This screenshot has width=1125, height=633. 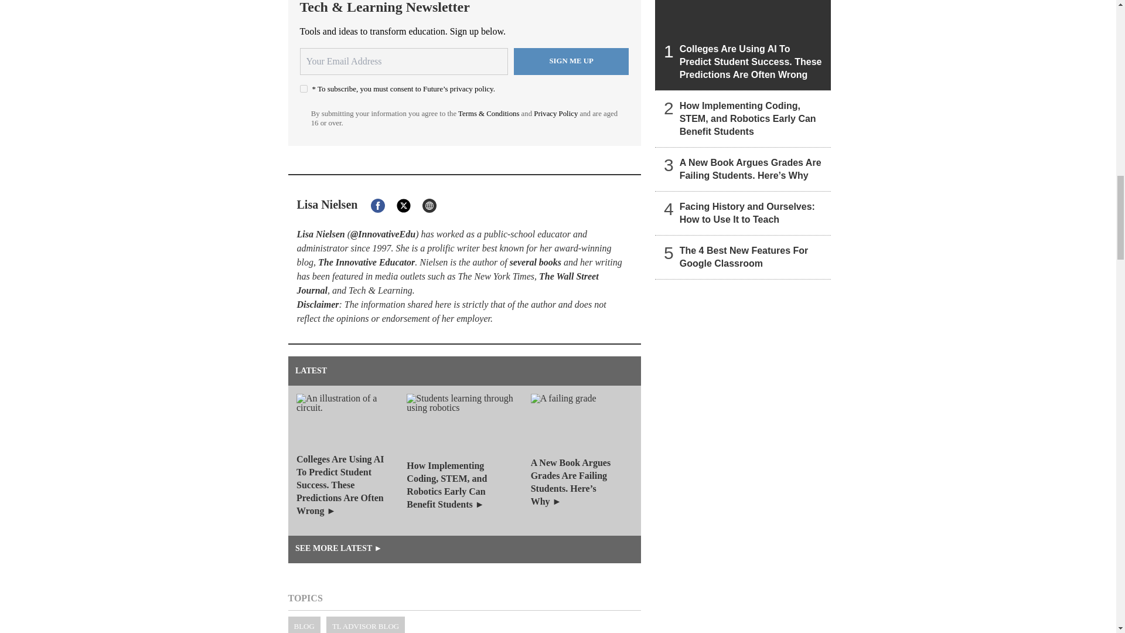 What do you see at coordinates (304, 88) in the screenshot?
I see `on` at bounding box center [304, 88].